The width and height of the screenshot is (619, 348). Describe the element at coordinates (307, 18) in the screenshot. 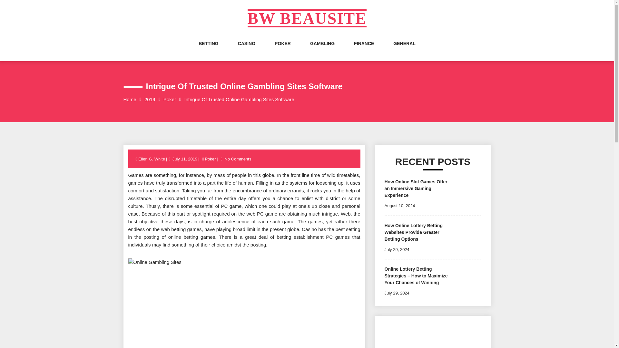

I see `BW BEAUSITE` at that location.